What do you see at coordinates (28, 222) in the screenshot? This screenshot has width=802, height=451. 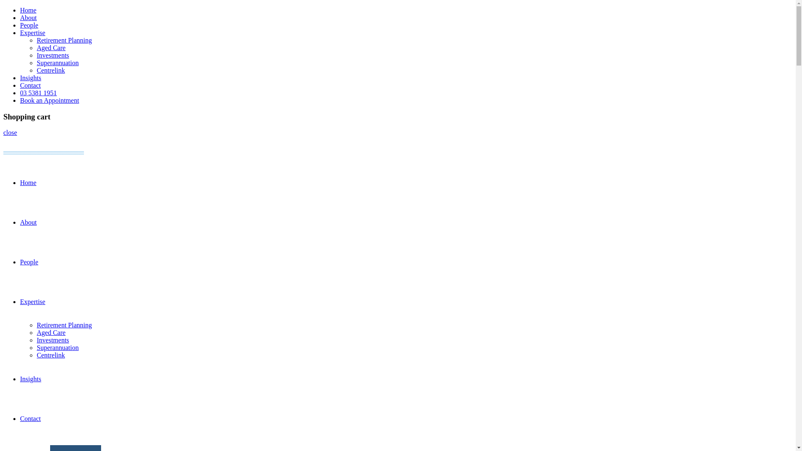 I see `About` at bounding box center [28, 222].